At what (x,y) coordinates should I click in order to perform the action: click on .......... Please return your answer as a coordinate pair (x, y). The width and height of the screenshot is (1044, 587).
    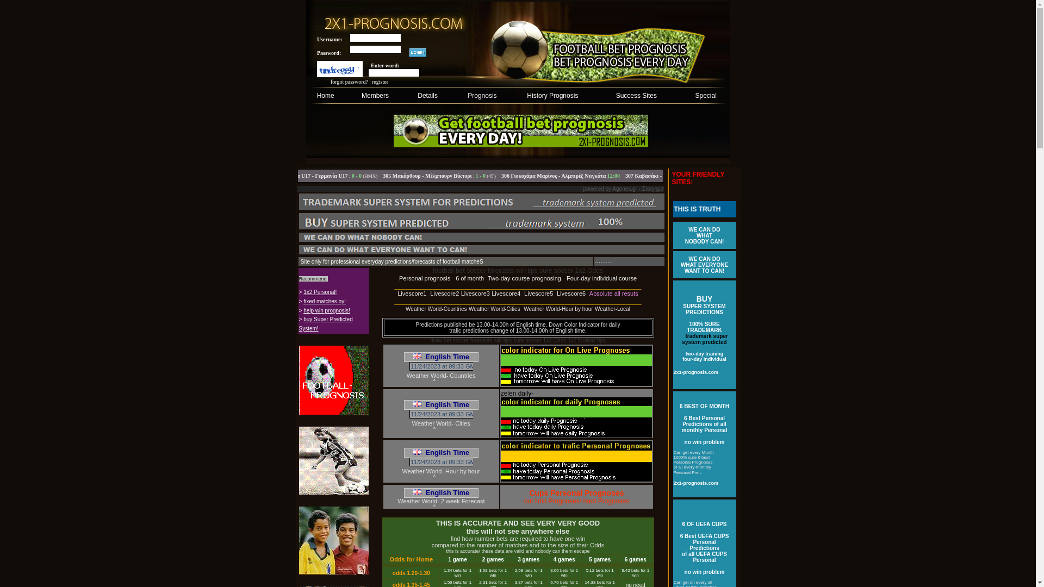
    Looking at the image, I should click on (603, 266).